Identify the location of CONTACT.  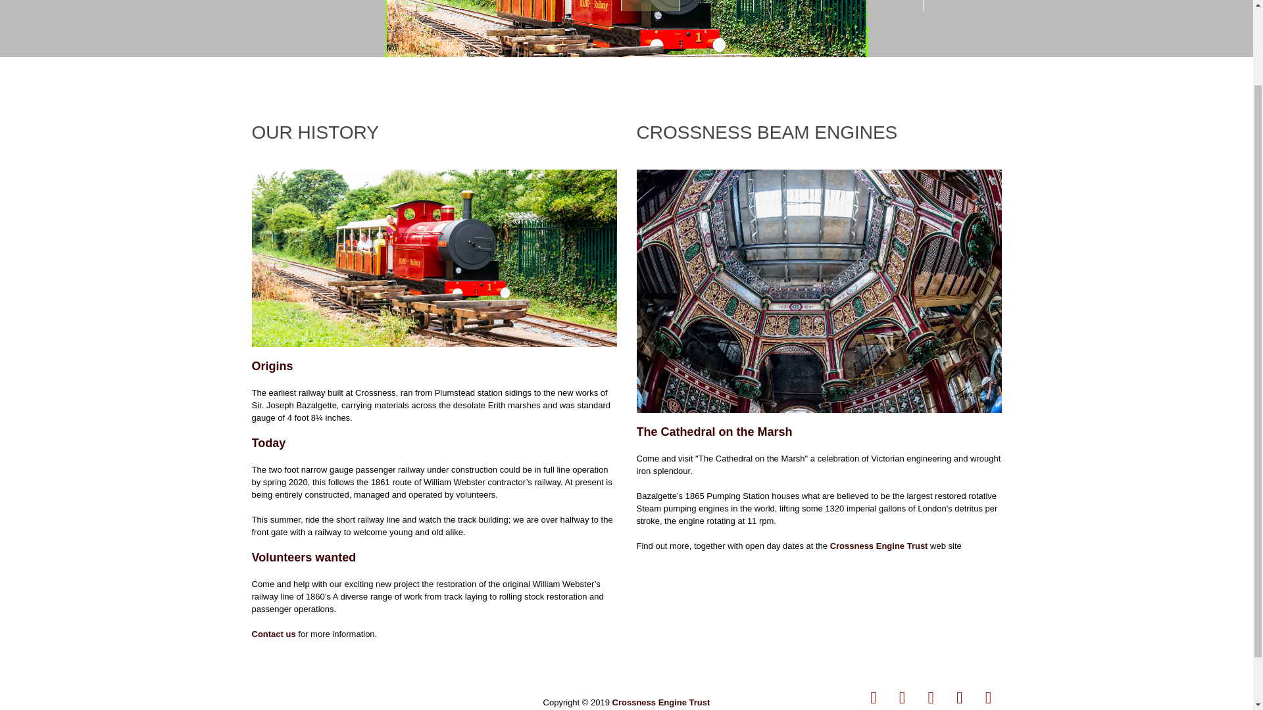
(962, 5).